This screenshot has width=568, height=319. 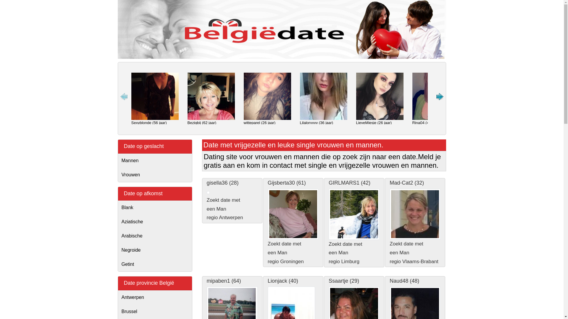 What do you see at coordinates (155, 312) in the screenshot?
I see `Brussel` at bounding box center [155, 312].